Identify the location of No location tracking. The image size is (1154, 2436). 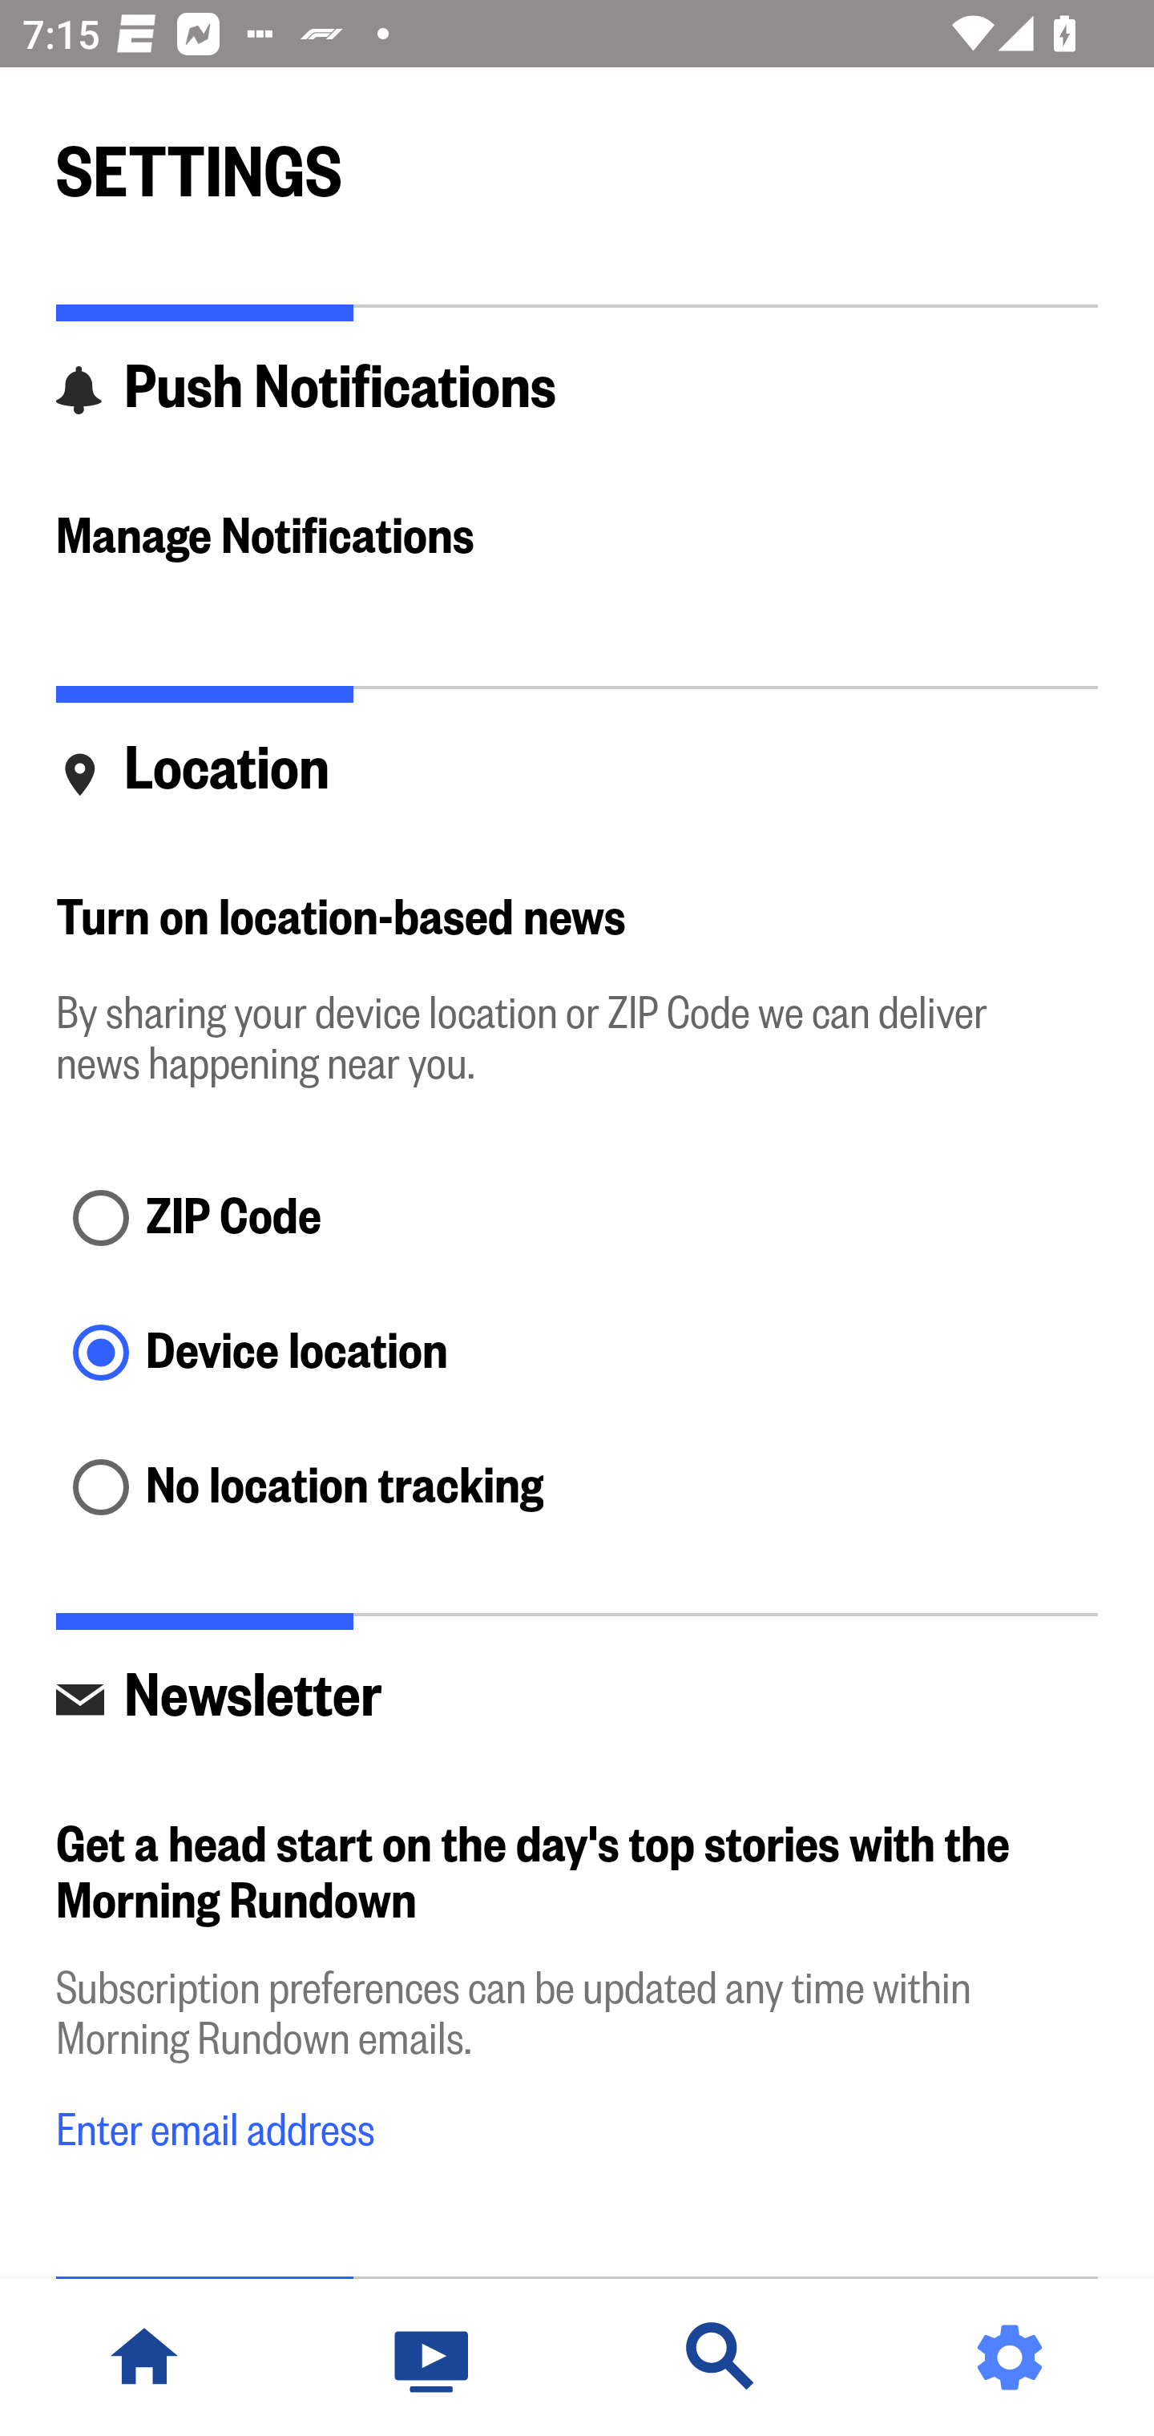
(577, 1489).